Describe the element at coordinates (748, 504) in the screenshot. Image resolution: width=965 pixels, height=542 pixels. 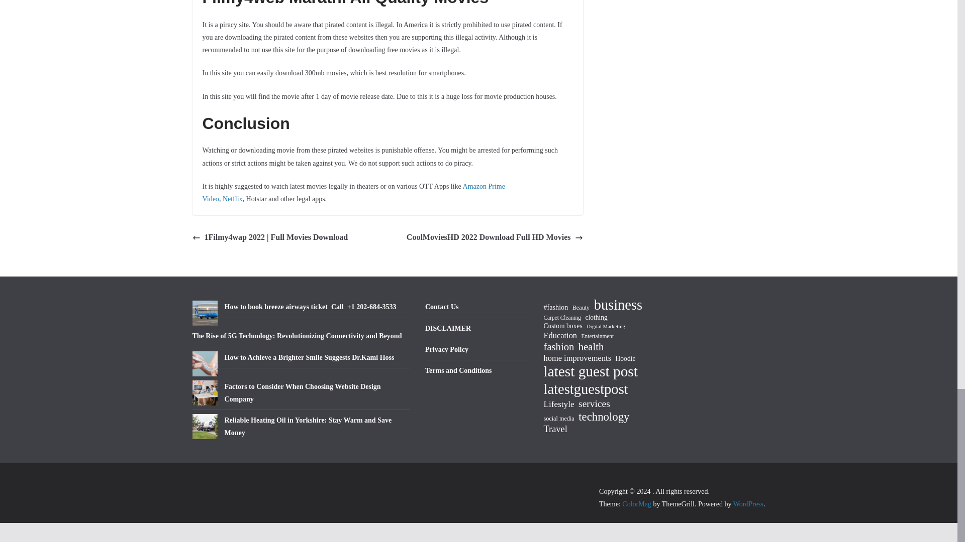
I see `WordPress` at that location.